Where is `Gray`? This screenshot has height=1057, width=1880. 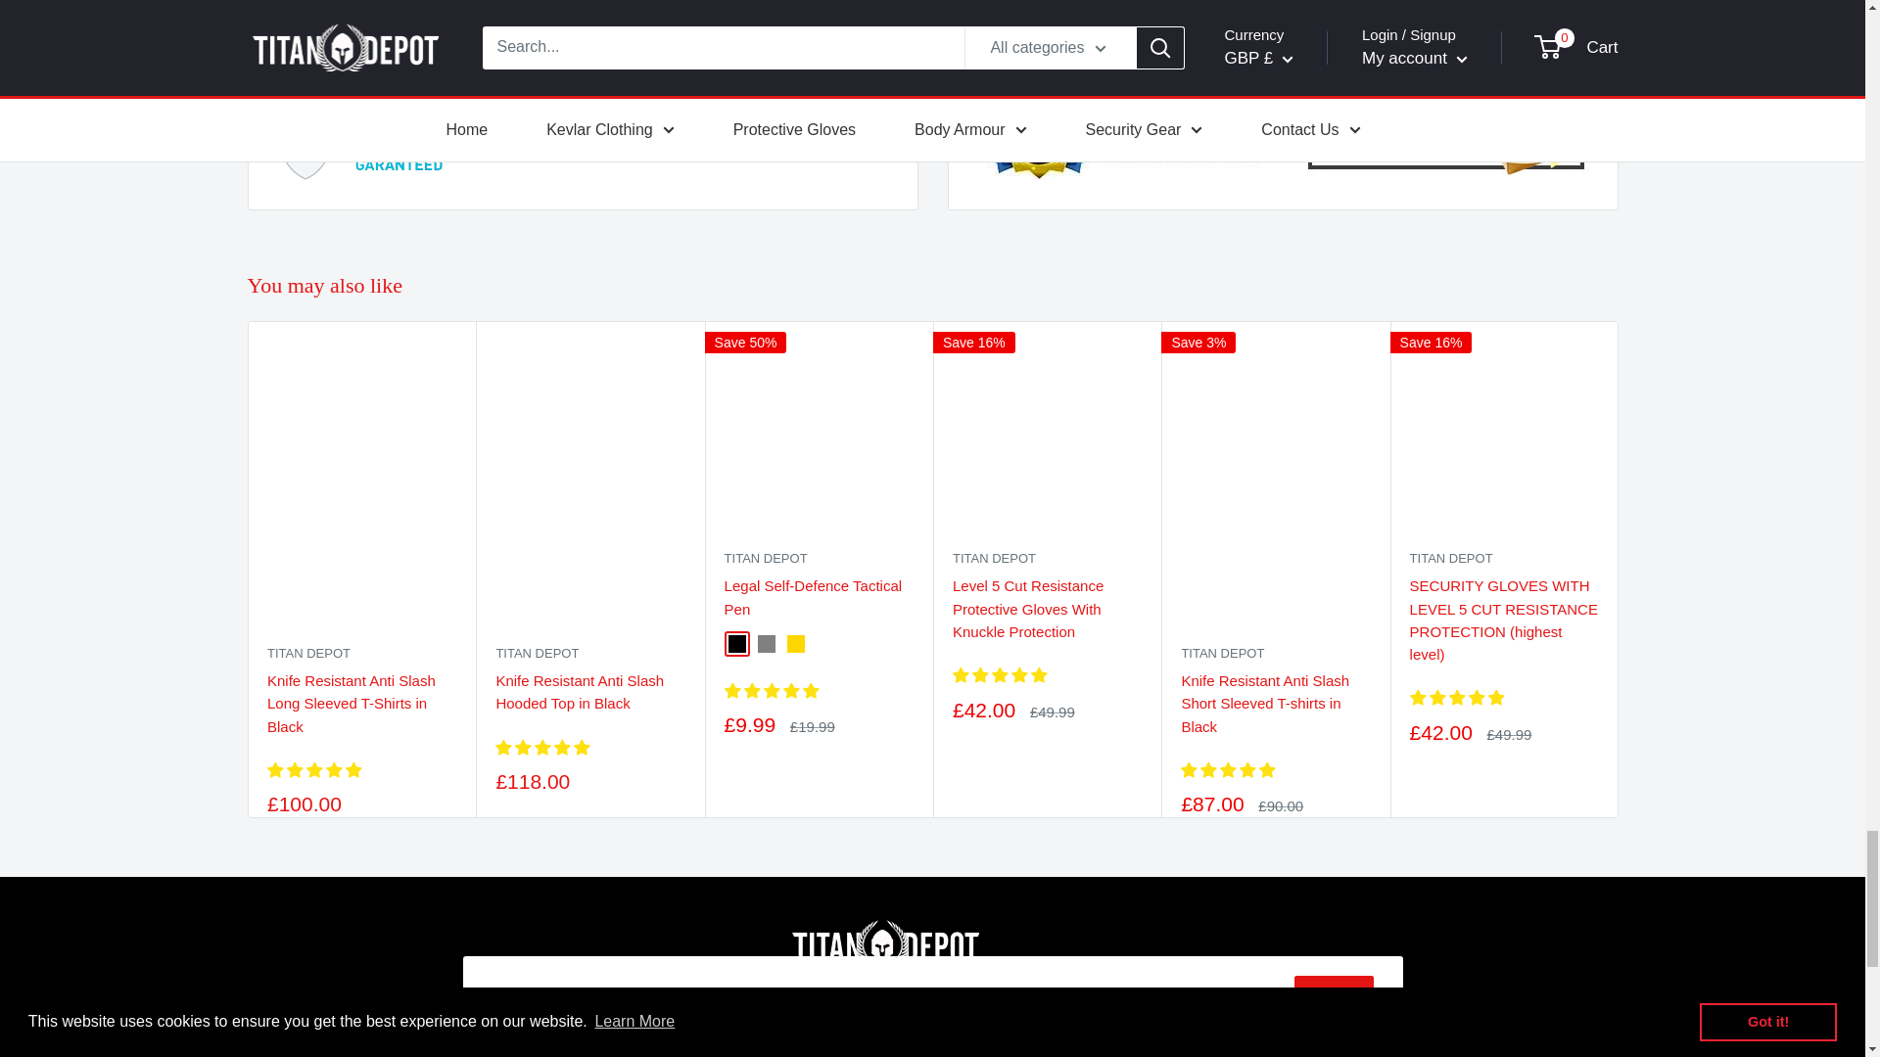 Gray is located at coordinates (766, 644).